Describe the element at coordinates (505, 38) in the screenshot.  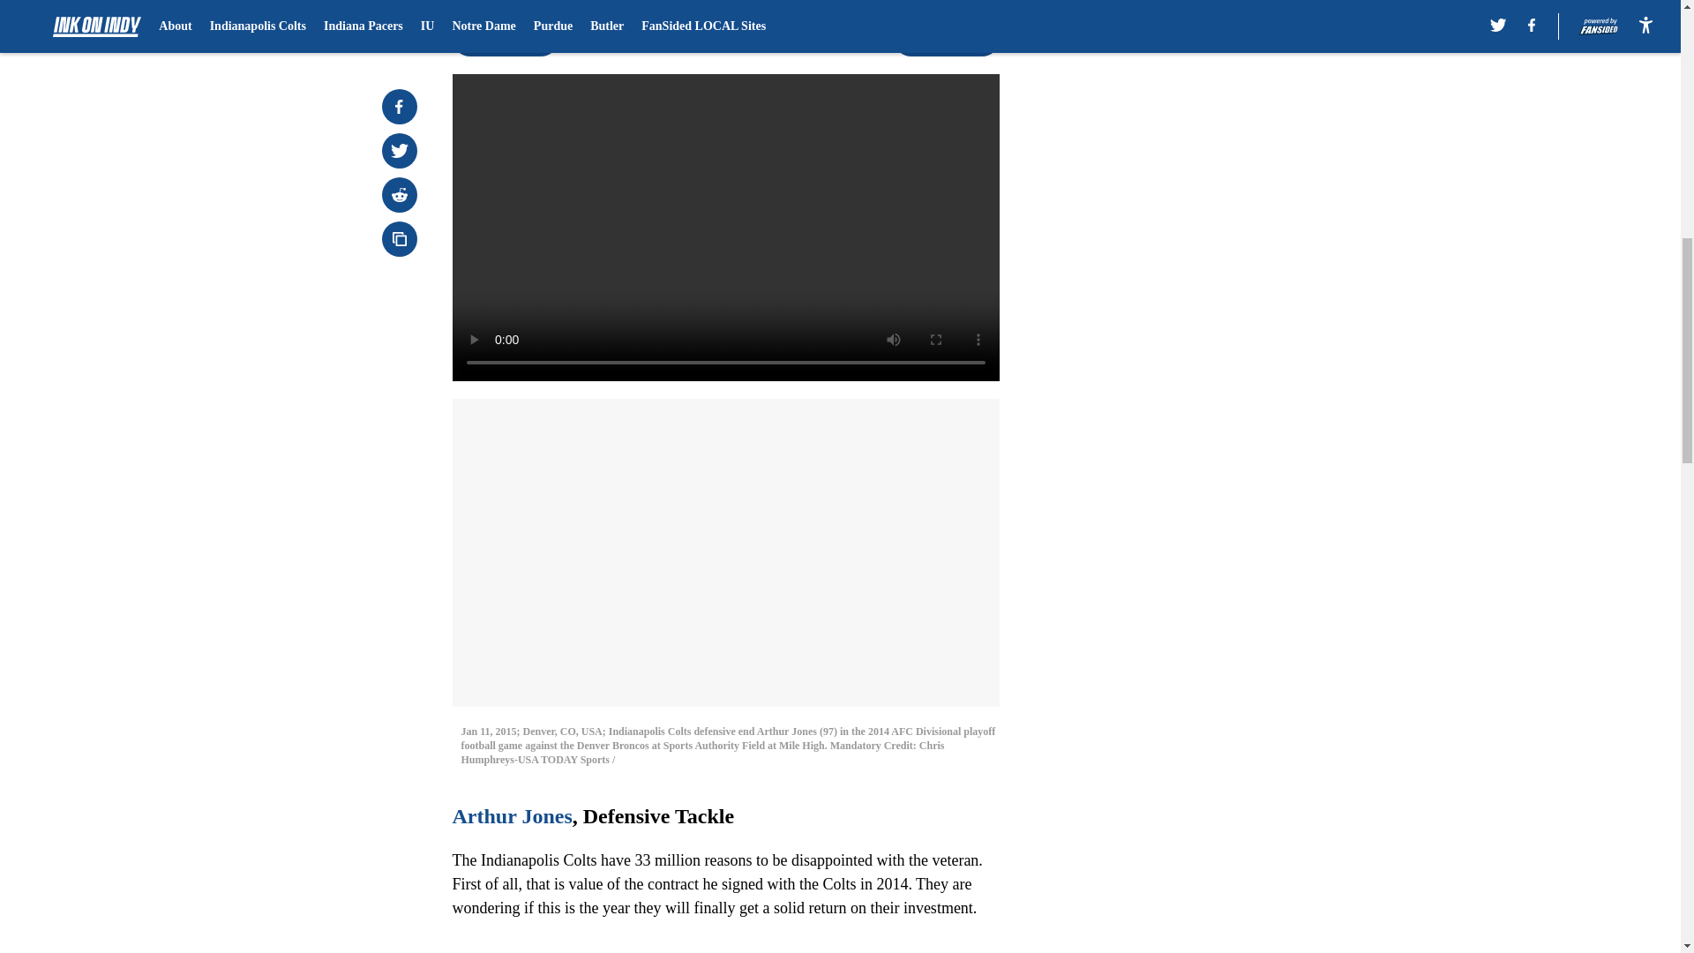
I see `Prev` at that location.